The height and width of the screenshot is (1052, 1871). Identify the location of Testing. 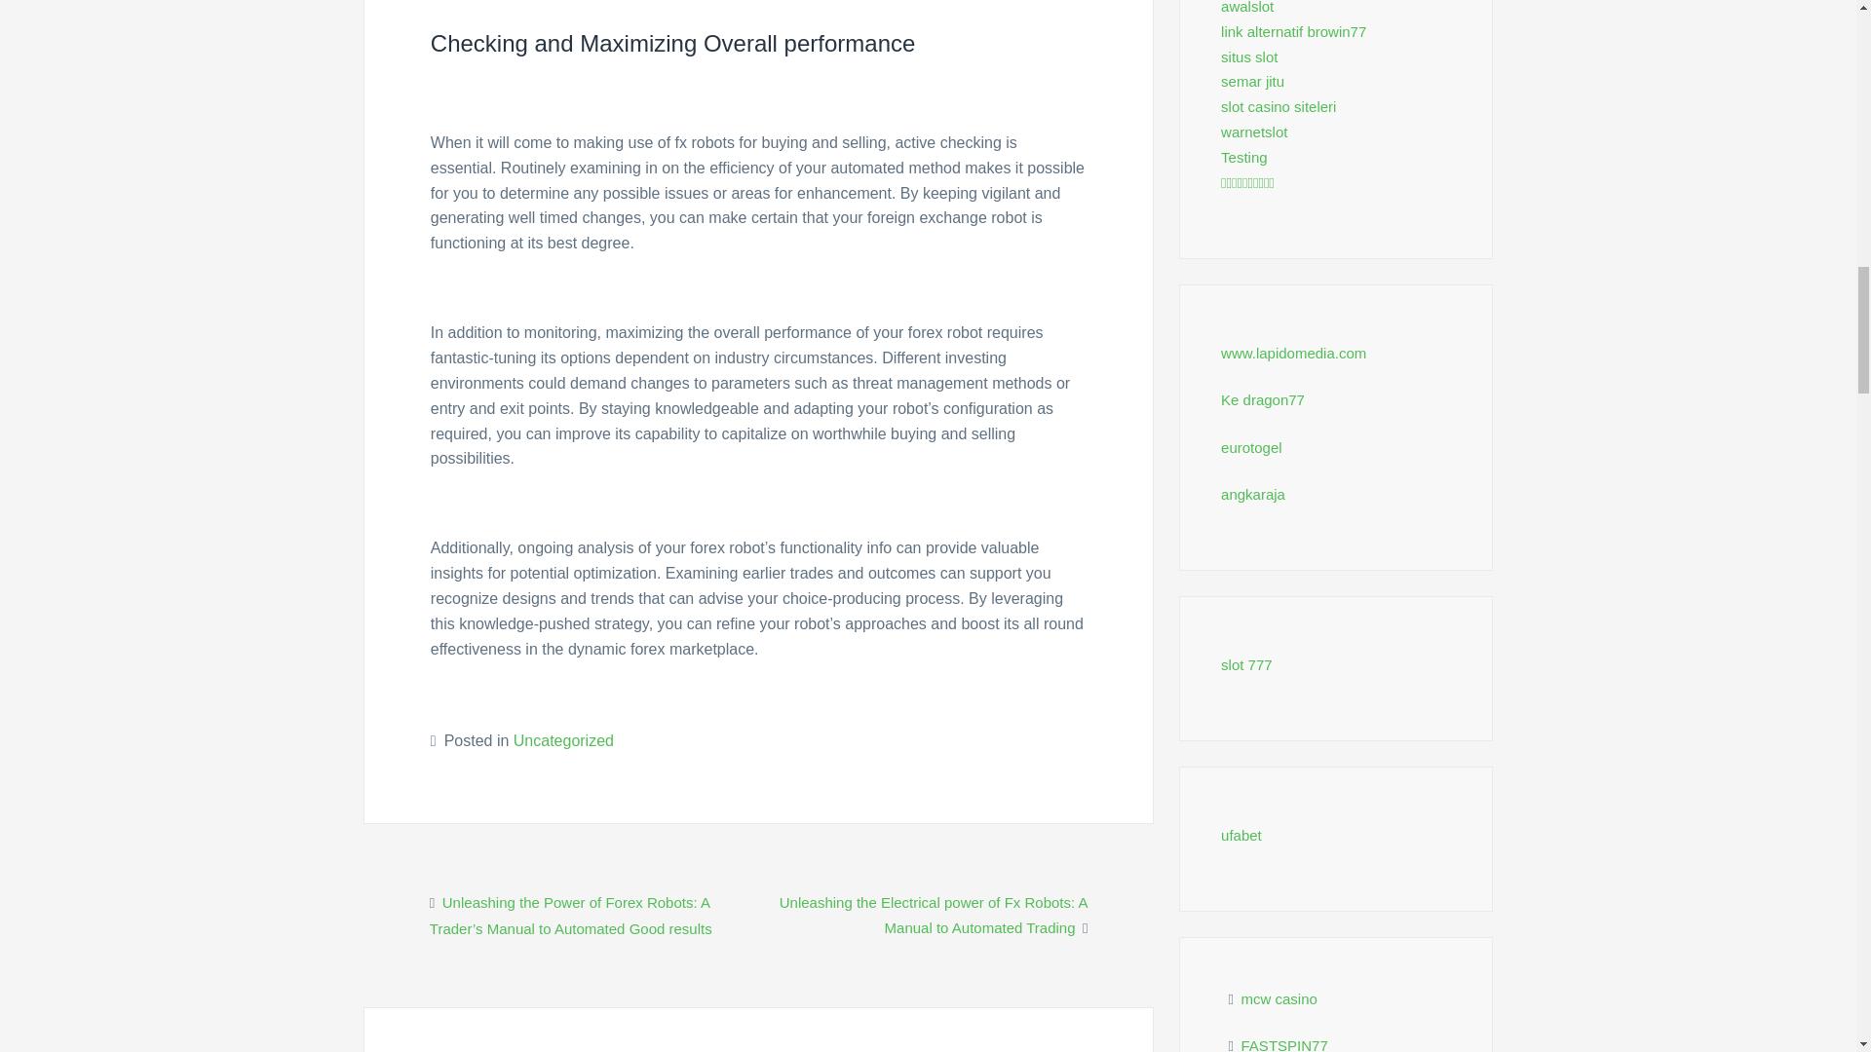
(1244, 157).